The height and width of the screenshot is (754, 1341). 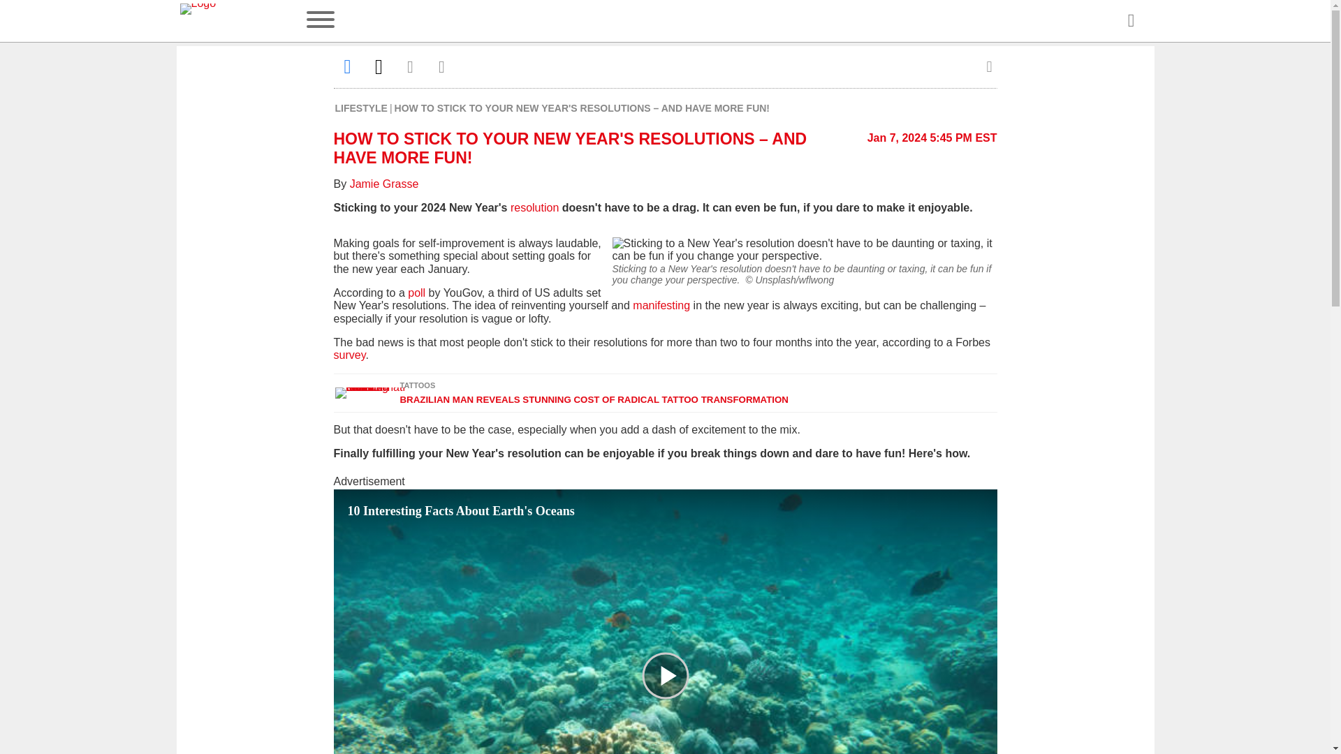 What do you see at coordinates (416, 293) in the screenshot?
I see `poll` at bounding box center [416, 293].